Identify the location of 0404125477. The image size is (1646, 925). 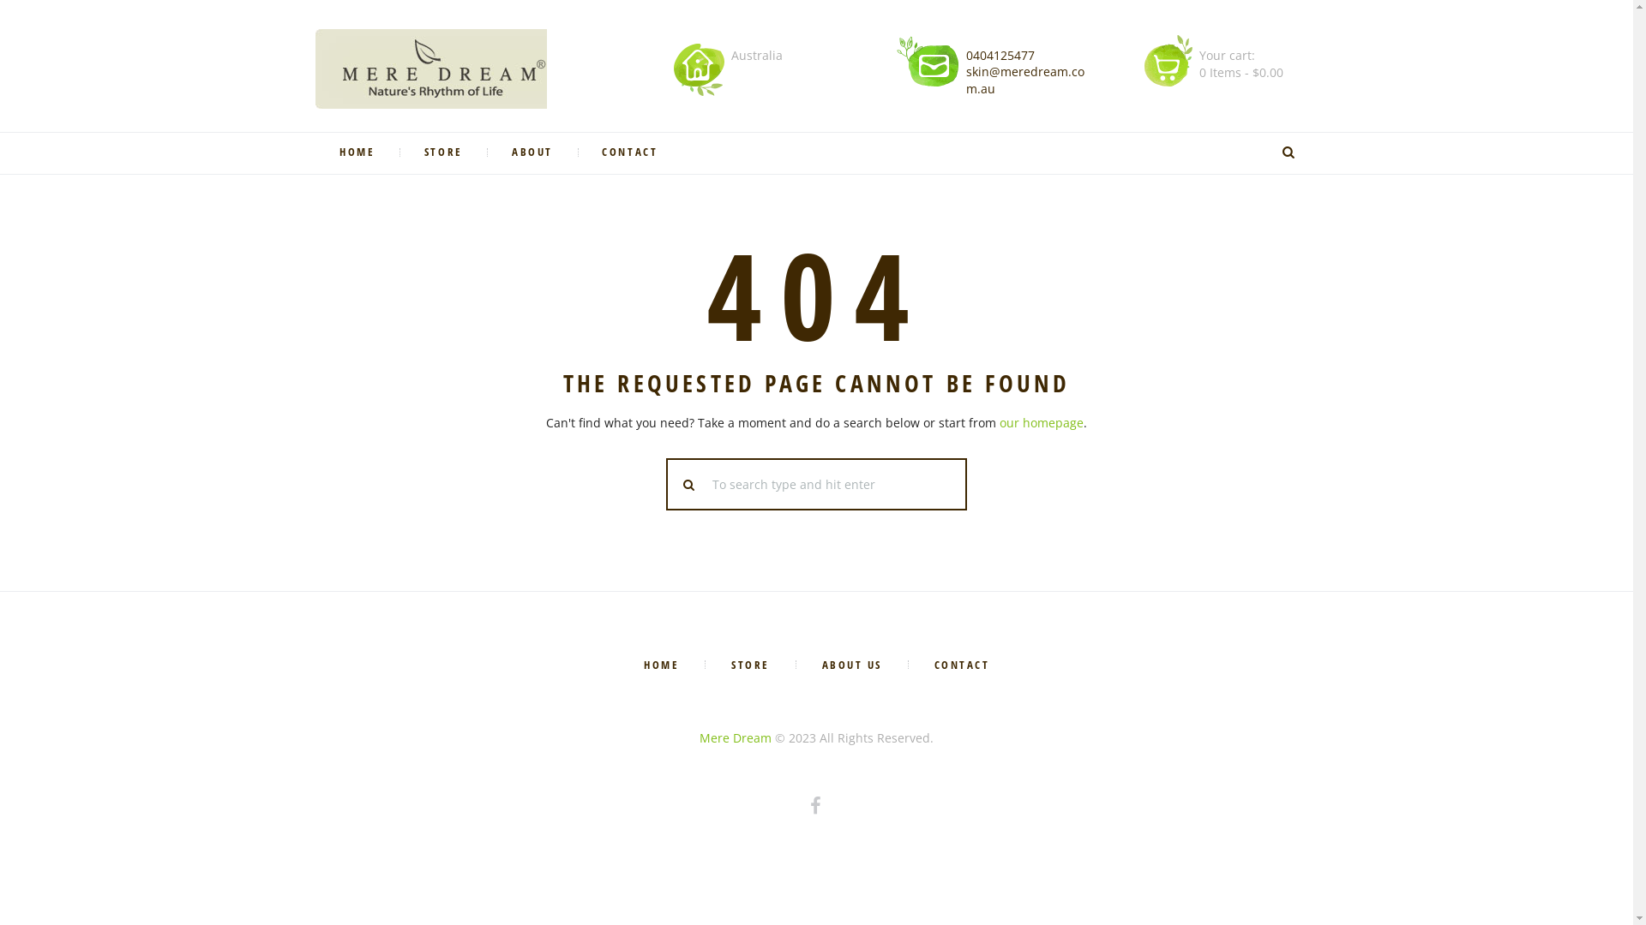
(1000, 55).